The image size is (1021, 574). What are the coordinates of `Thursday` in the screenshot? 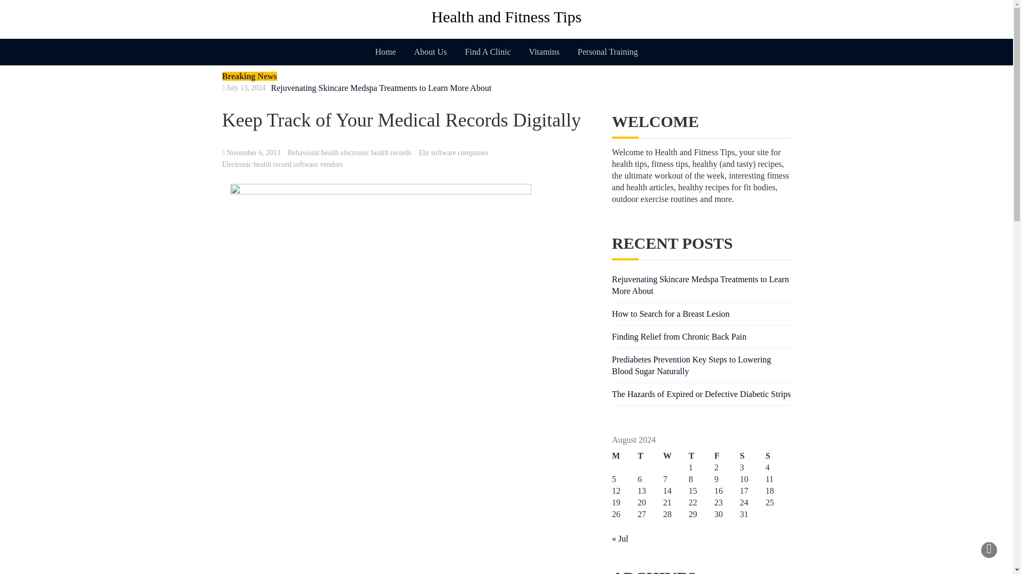 It's located at (701, 456).